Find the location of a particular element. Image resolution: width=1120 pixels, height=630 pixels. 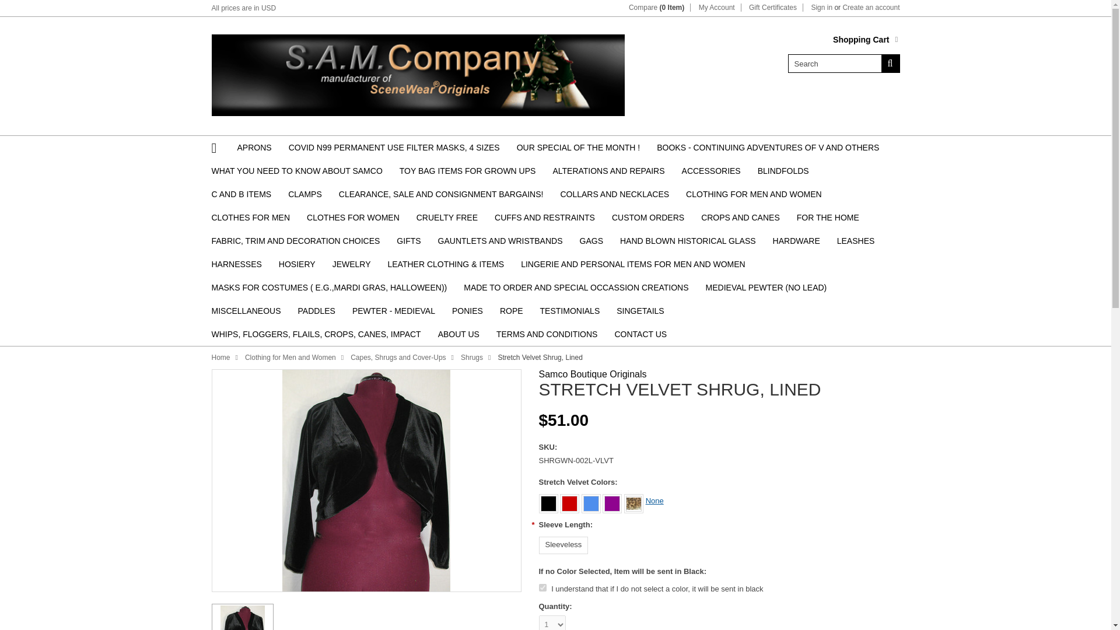

CLEARANCE, SALE AND CONSIGNMENT BARGAINS! is located at coordinates (441, 194).